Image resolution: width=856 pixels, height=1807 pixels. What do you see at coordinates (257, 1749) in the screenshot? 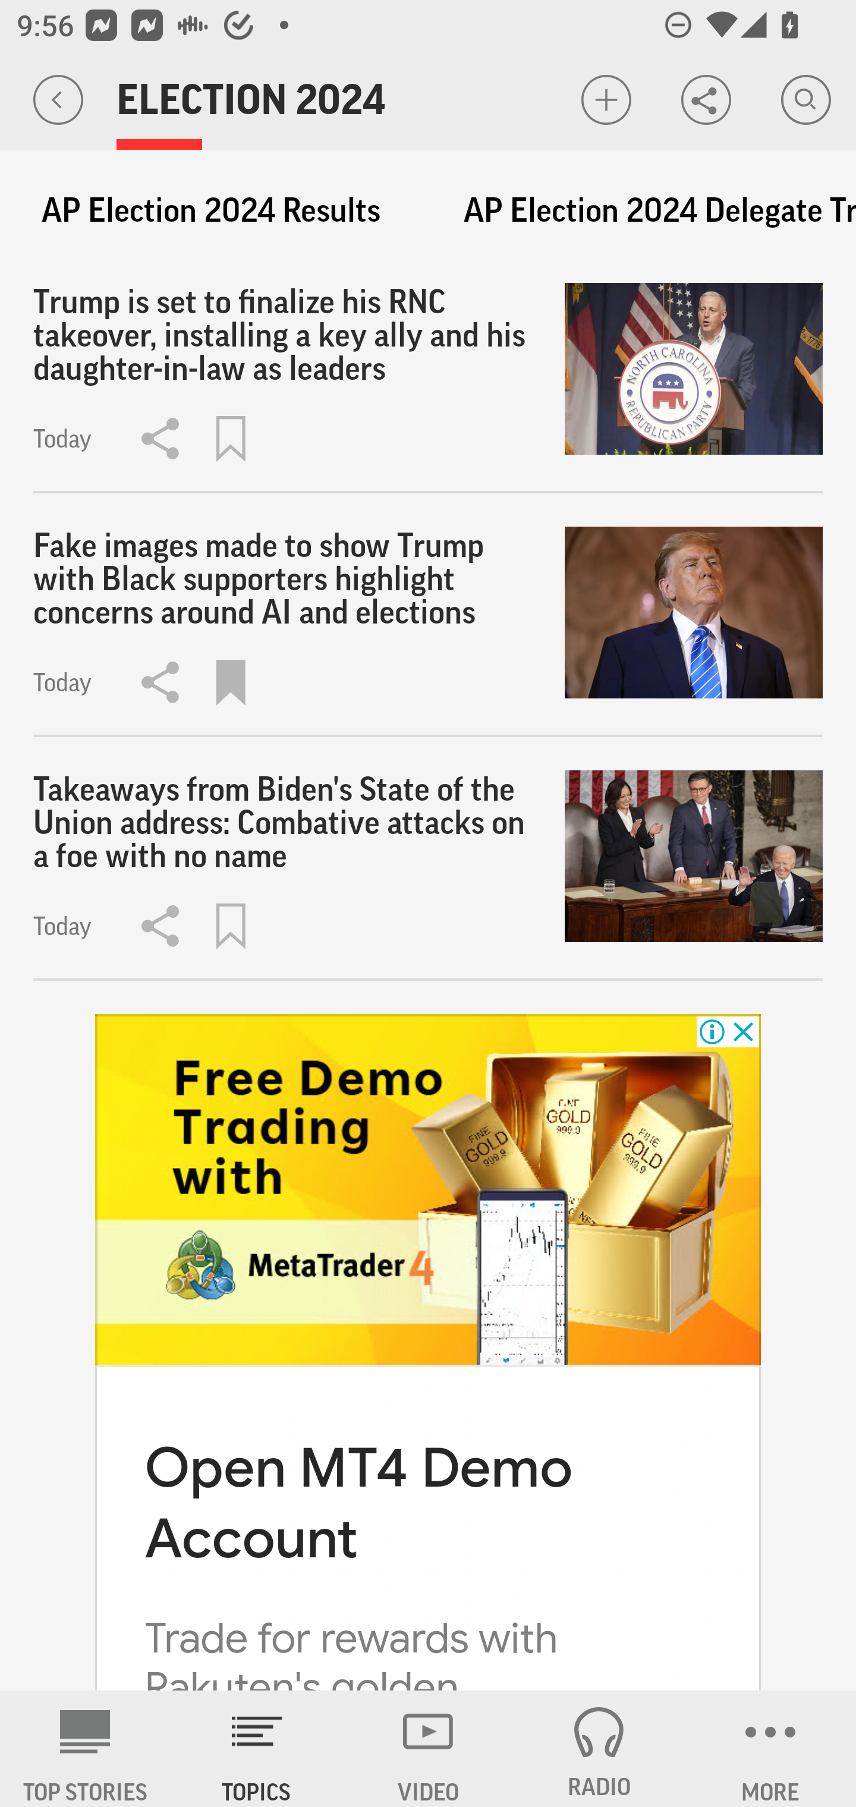
I see `TOPICS` at bounding box center [257, 1749].